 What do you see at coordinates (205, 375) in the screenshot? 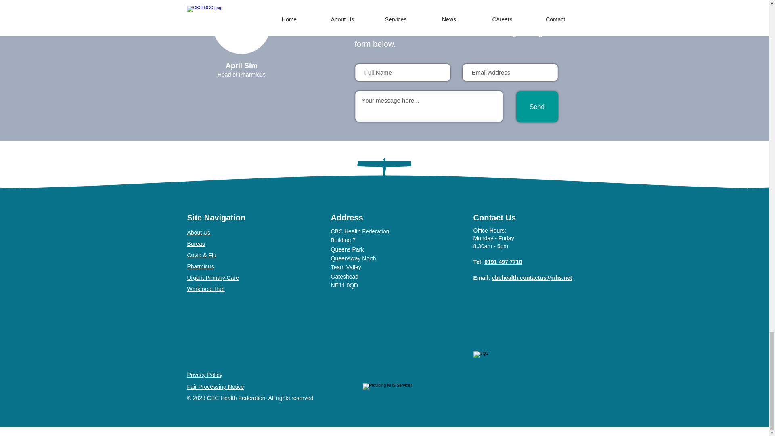
I see `Privacy Policy` at bounding box center [205, 375].